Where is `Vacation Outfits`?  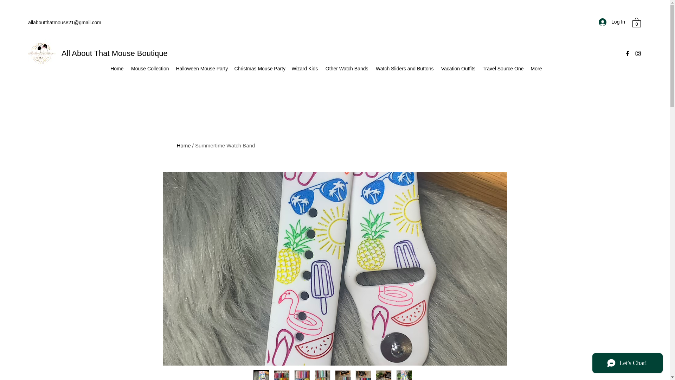 Vacation Outfits is located at coordinates (458, 69).